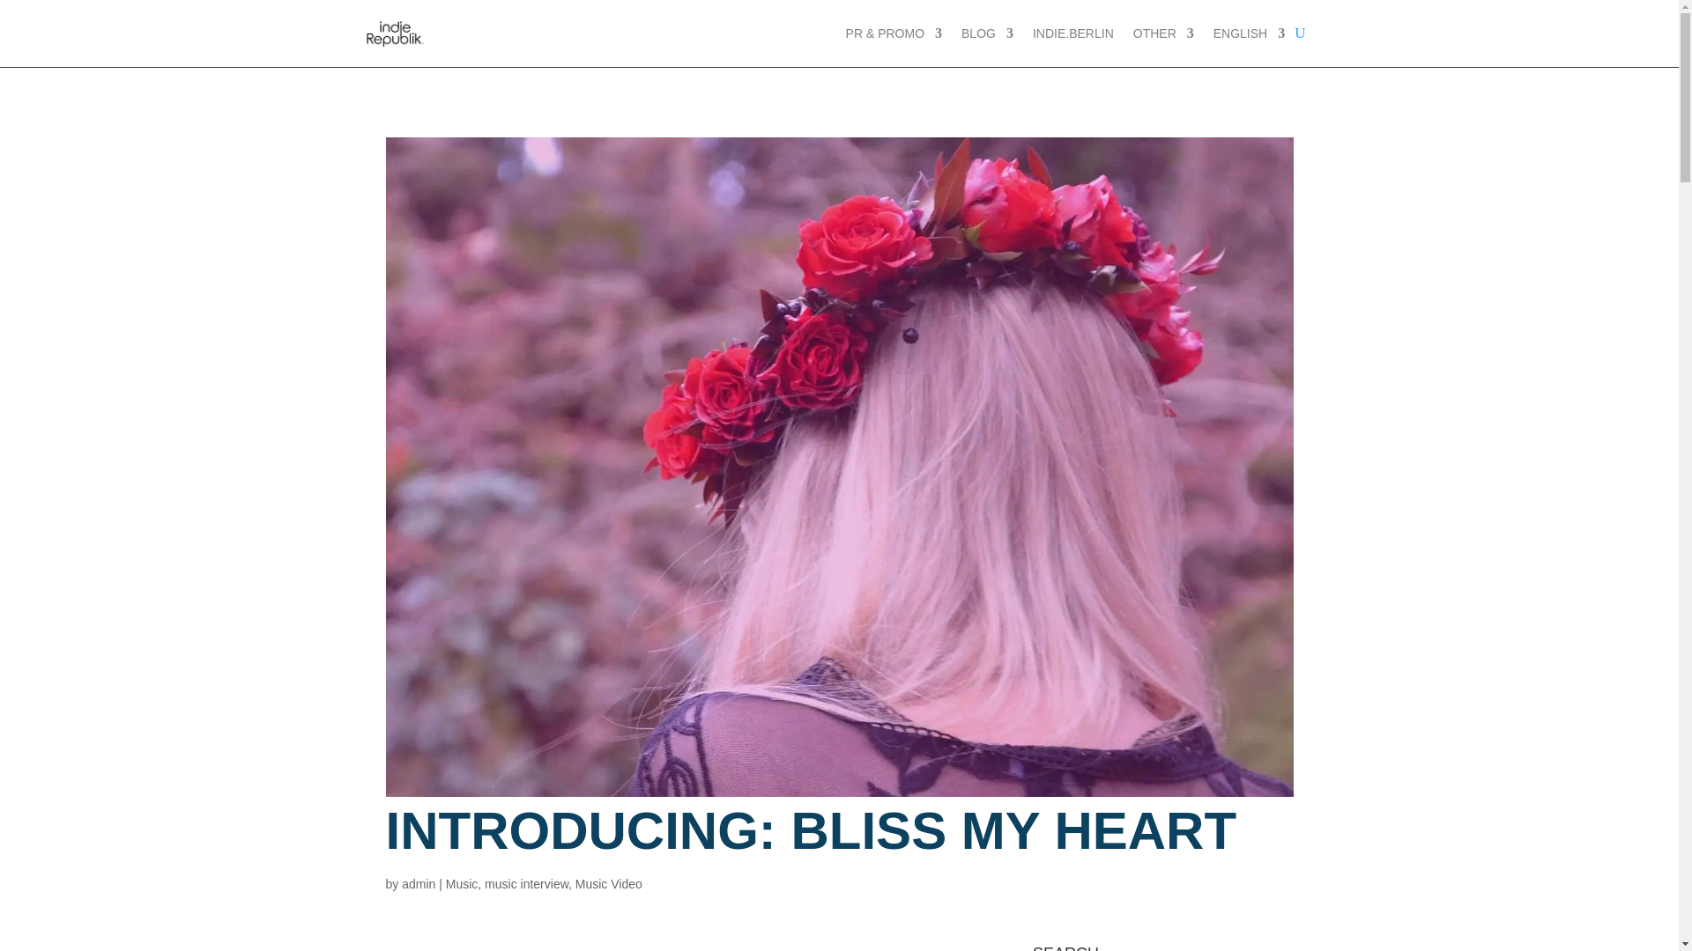  I want to click on OTHER, so click(1163, 33).